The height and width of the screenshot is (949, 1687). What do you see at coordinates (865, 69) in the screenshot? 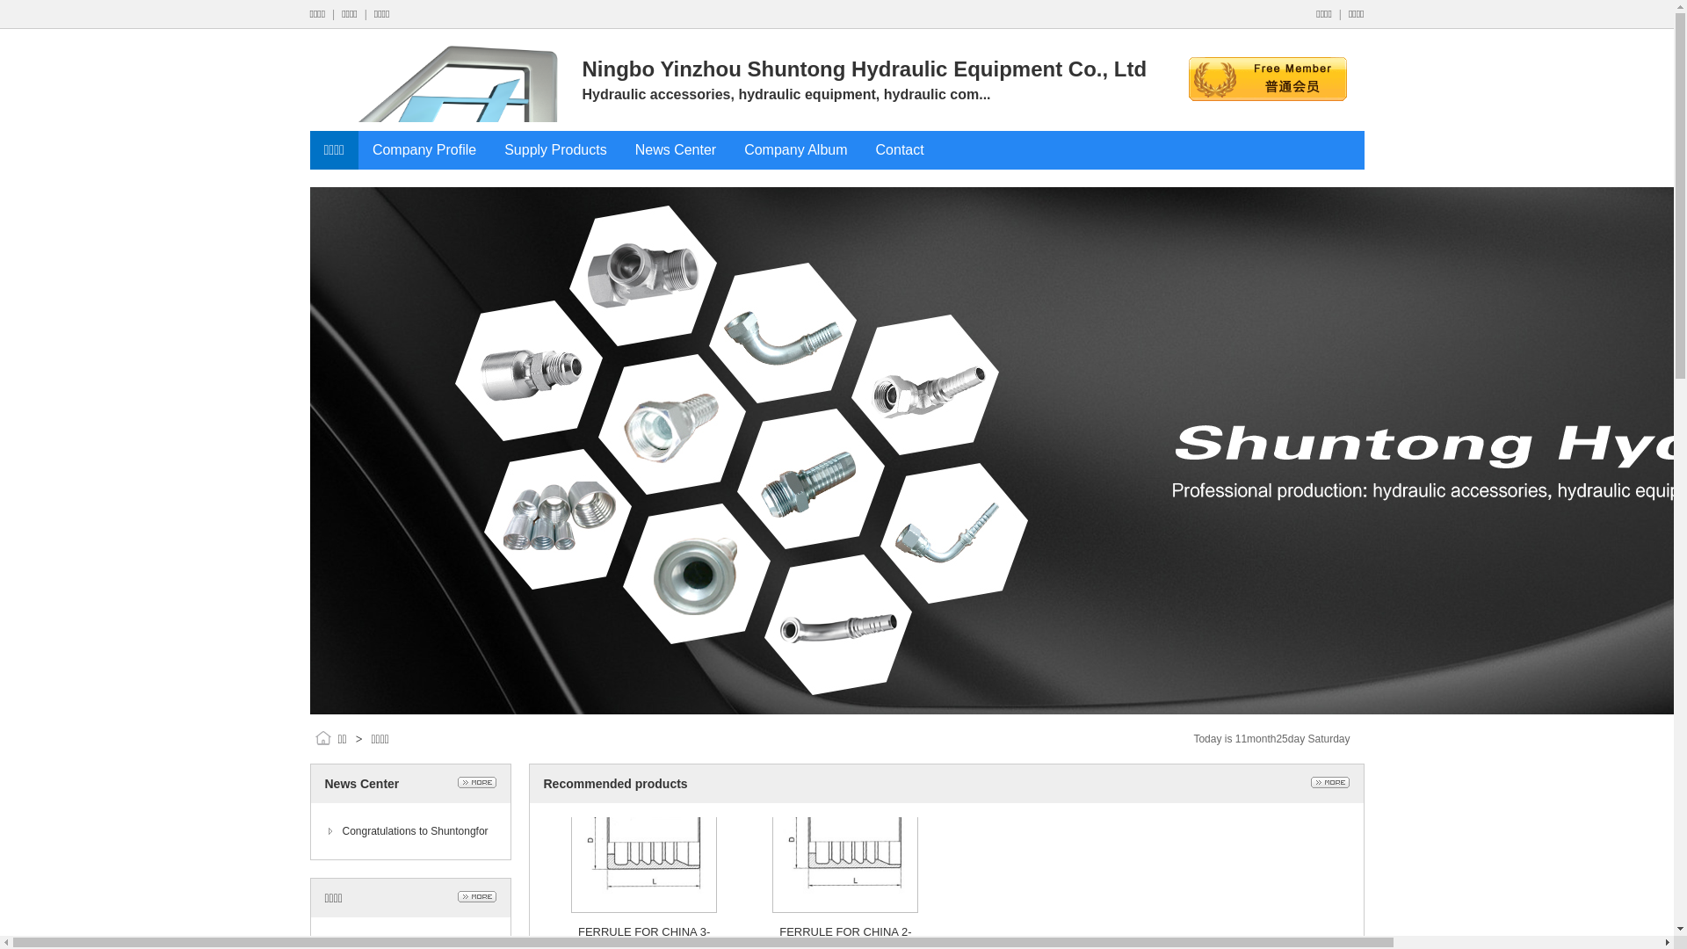
I see `Ningbo Yinzhou Shuntong Hydraulic Equipment Co., Ltd` at bounding box center [865, 69].